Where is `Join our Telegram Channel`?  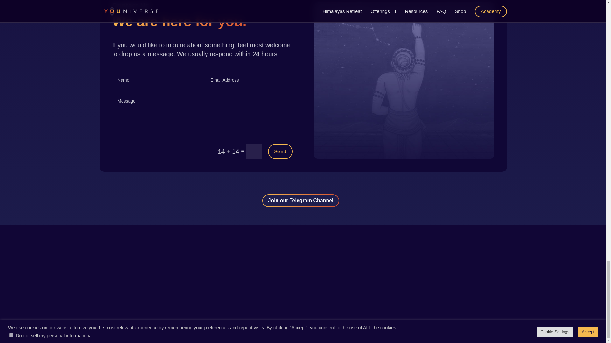 Join our Telegram Channel is located at coordinates (300, 201).